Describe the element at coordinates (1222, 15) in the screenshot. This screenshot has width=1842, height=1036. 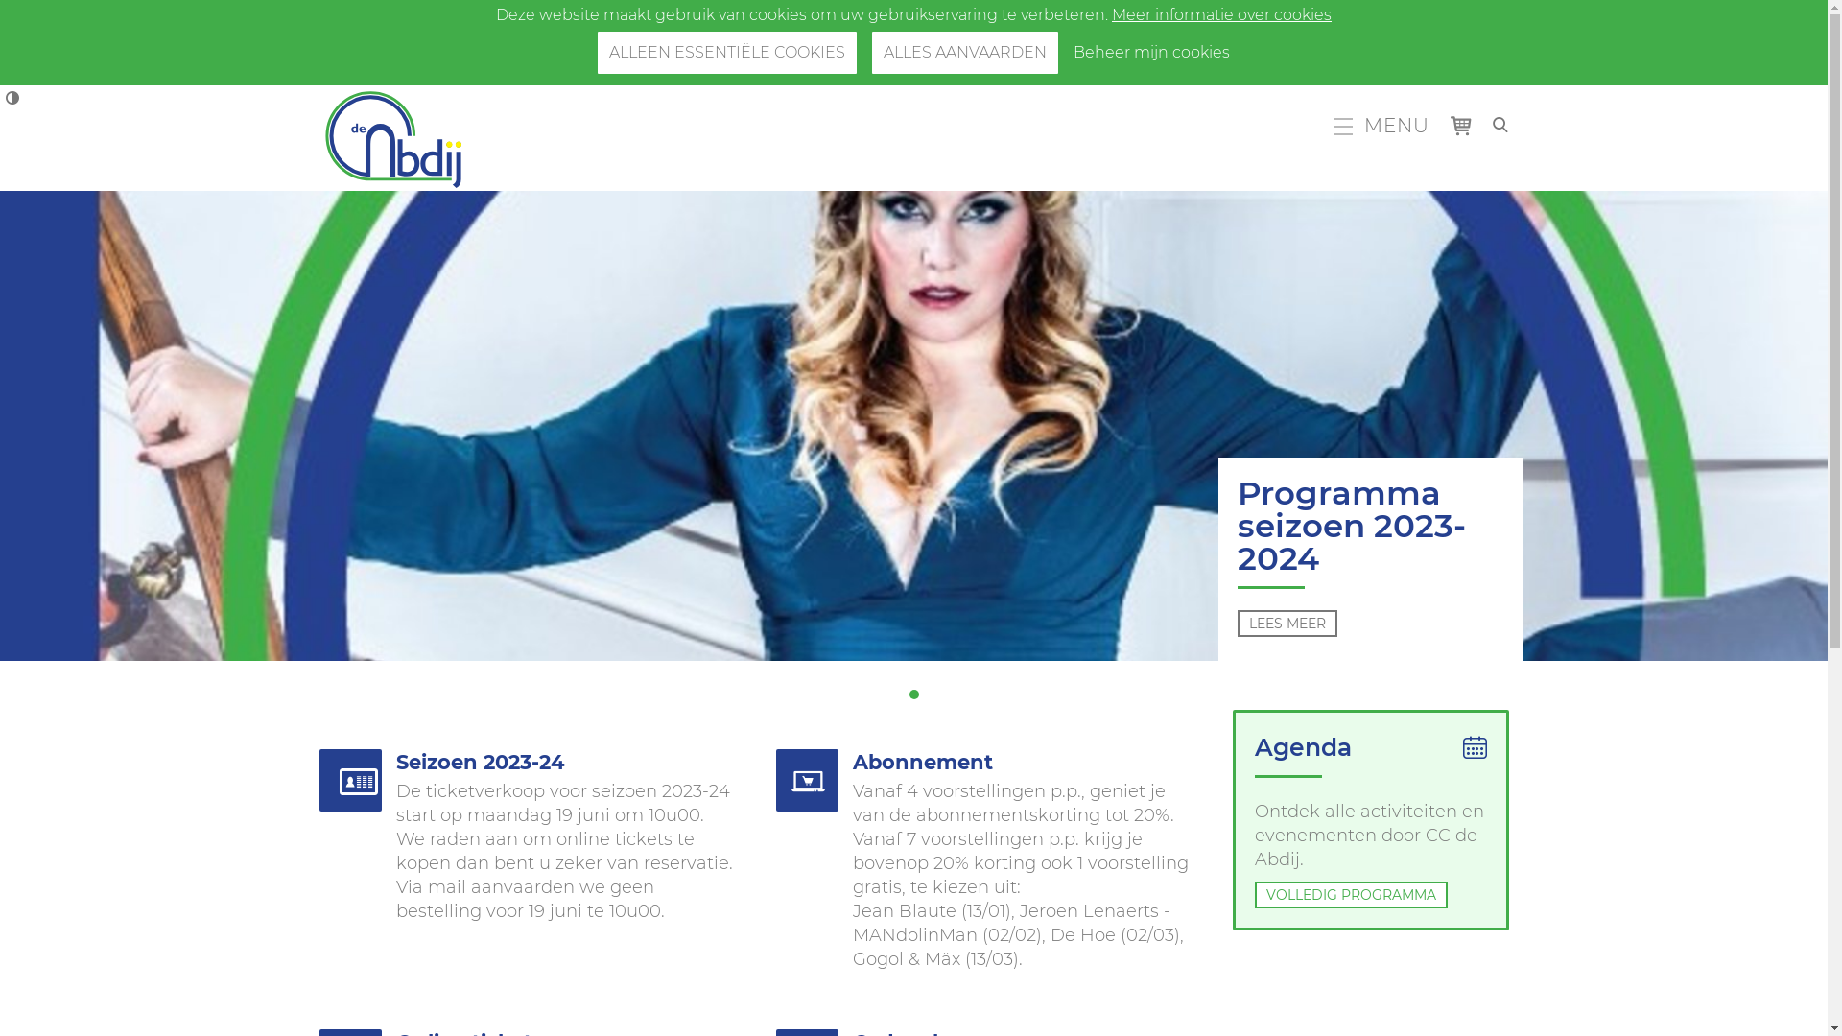
I see `Meer informatie over cookies` at that location.